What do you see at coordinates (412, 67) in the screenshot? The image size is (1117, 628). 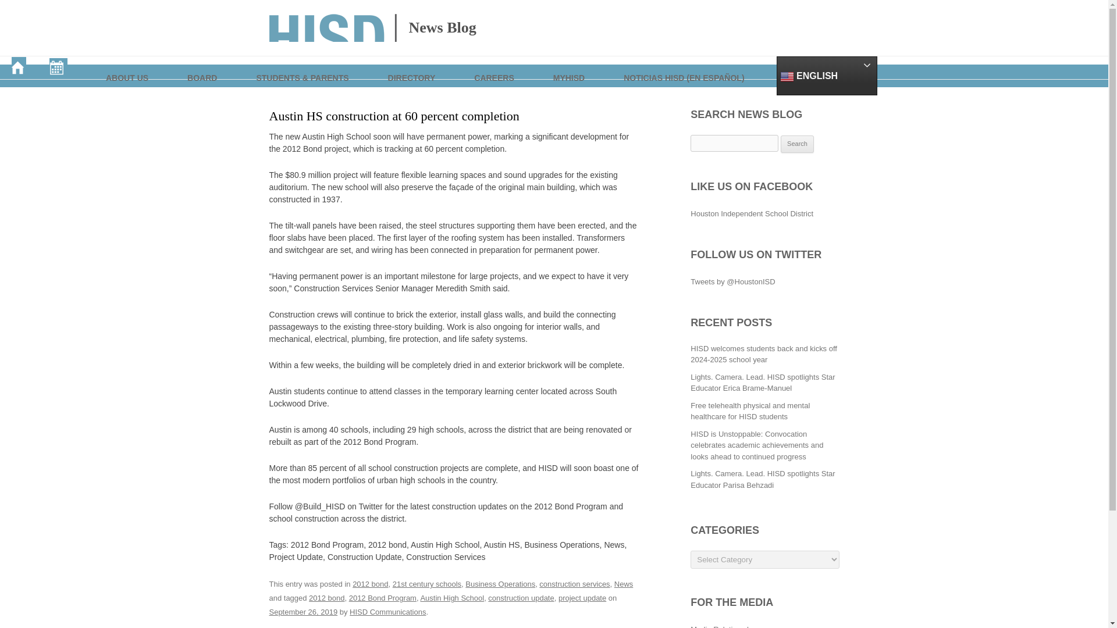 I see `DIRECTORY` at bounding box center [412, 67].